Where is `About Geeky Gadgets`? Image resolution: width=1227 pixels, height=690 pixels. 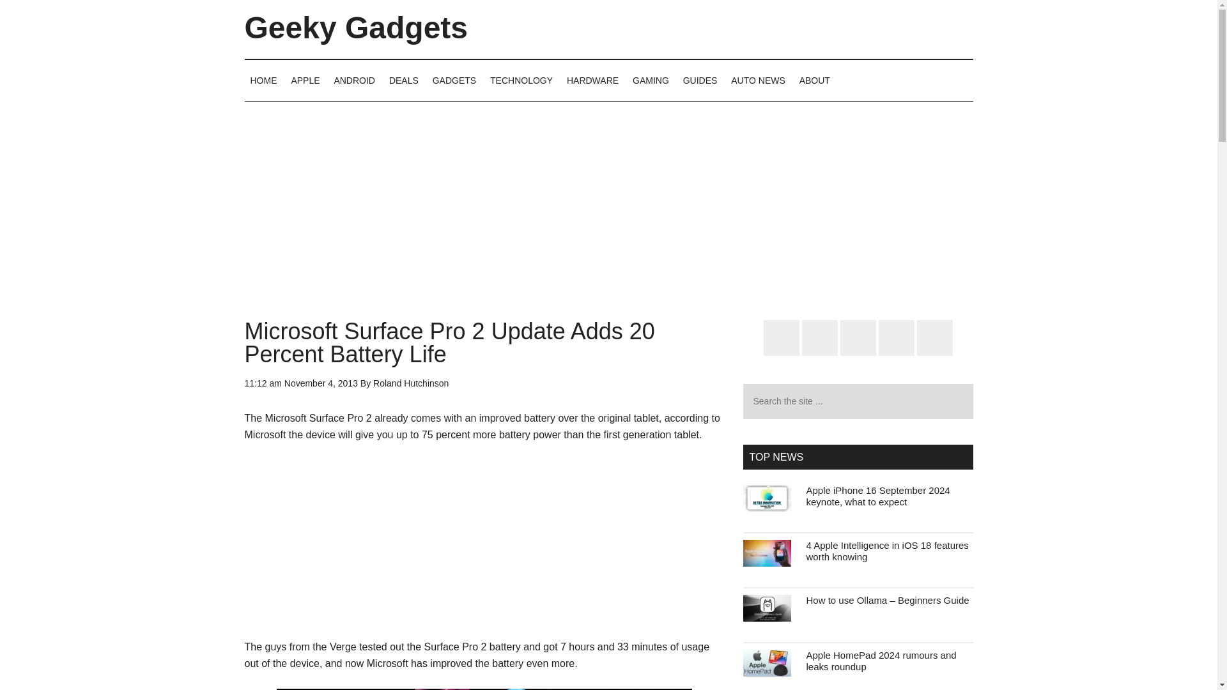 About Geeky Gadgets is located at coordinates (814, 80).